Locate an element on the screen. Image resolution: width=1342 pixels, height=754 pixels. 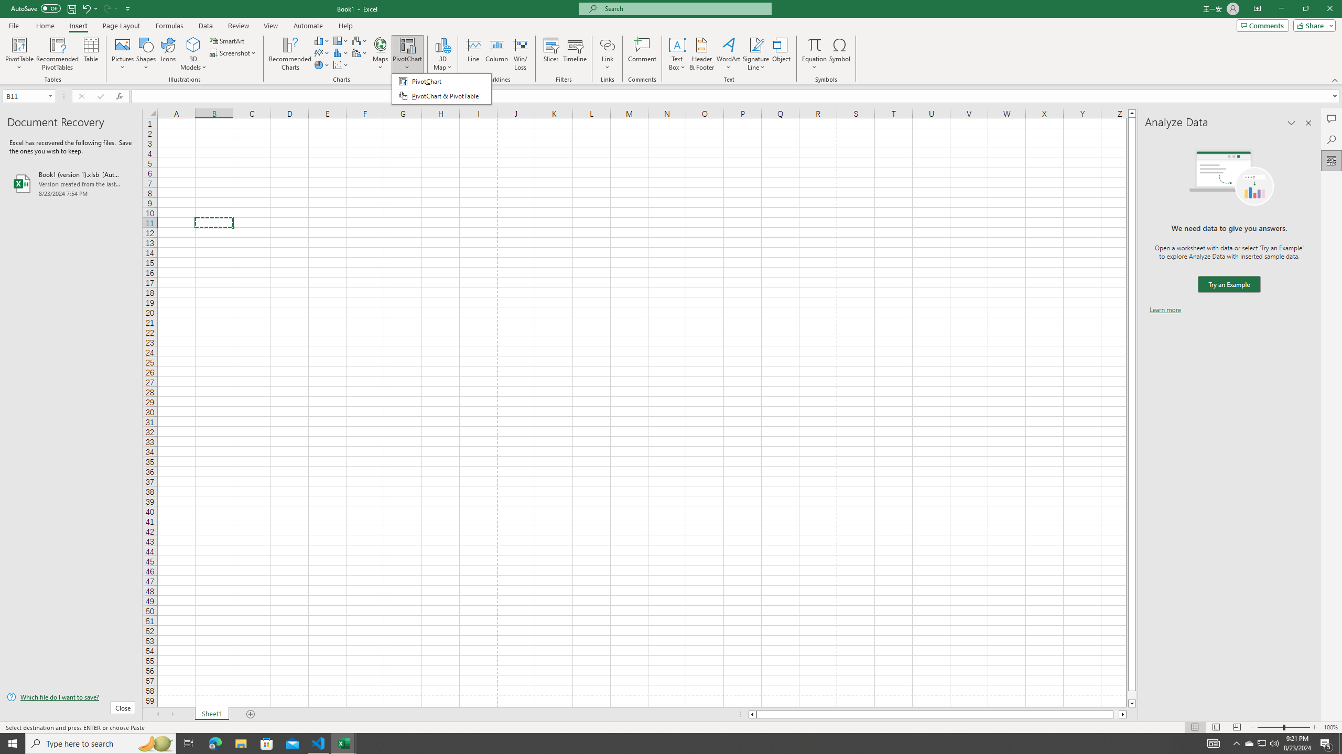
Page Break Preview is located at coordinates (1237, 727).